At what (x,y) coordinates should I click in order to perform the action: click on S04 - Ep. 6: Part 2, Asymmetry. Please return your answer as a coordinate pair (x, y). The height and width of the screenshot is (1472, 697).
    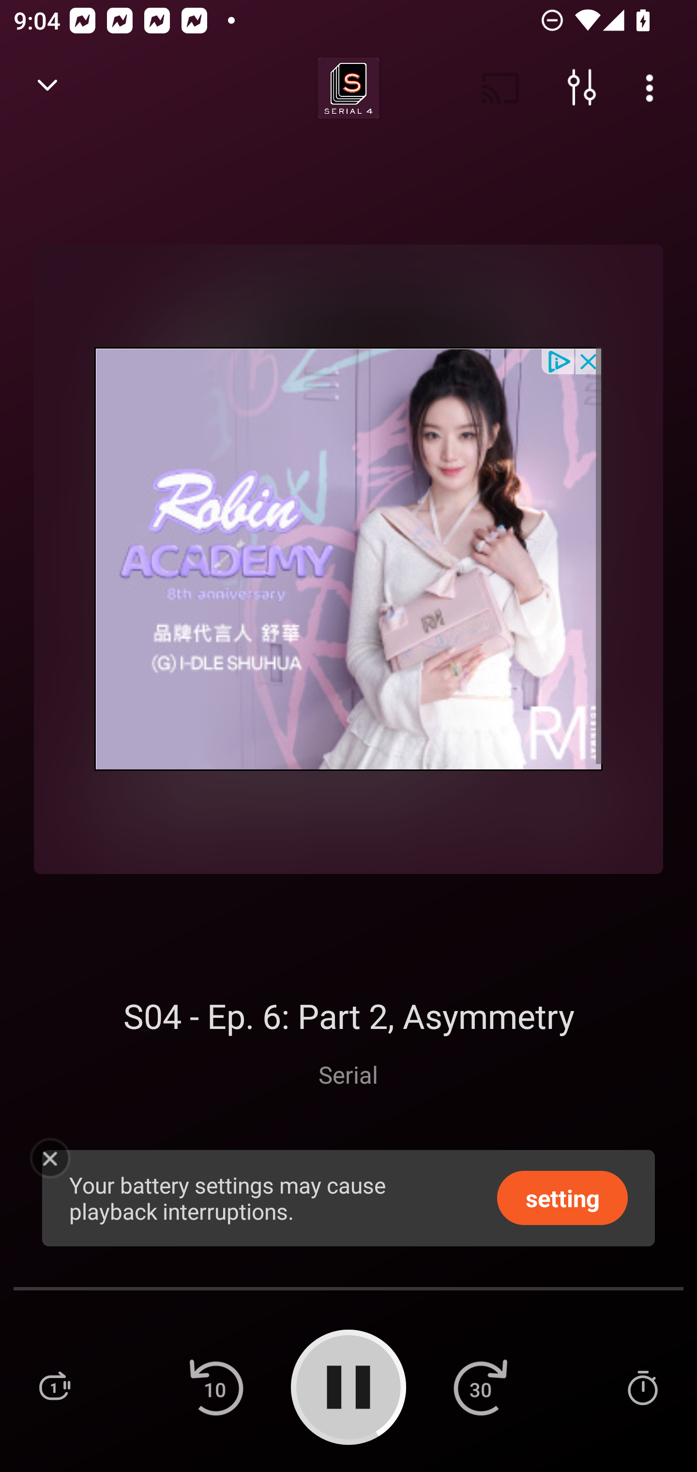
    Looking at the image, I should click on (348, 1015).